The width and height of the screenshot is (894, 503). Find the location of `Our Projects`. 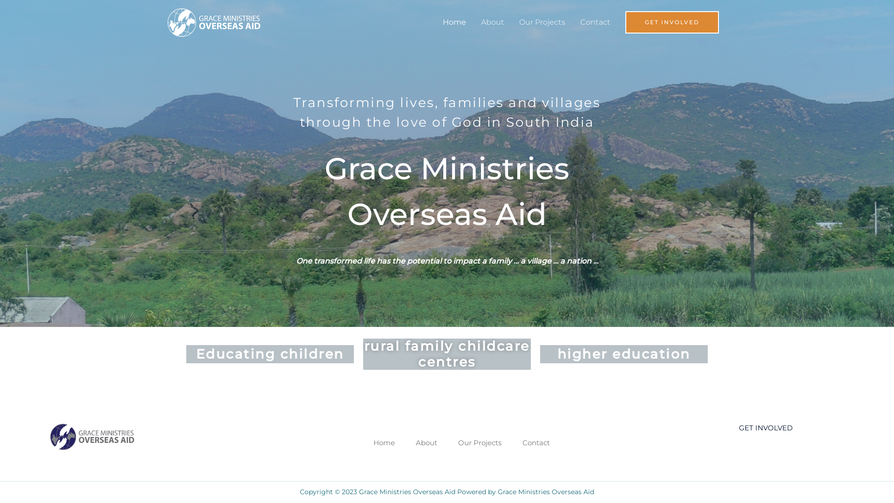

Our Projects is located at coordinates (480, 443).